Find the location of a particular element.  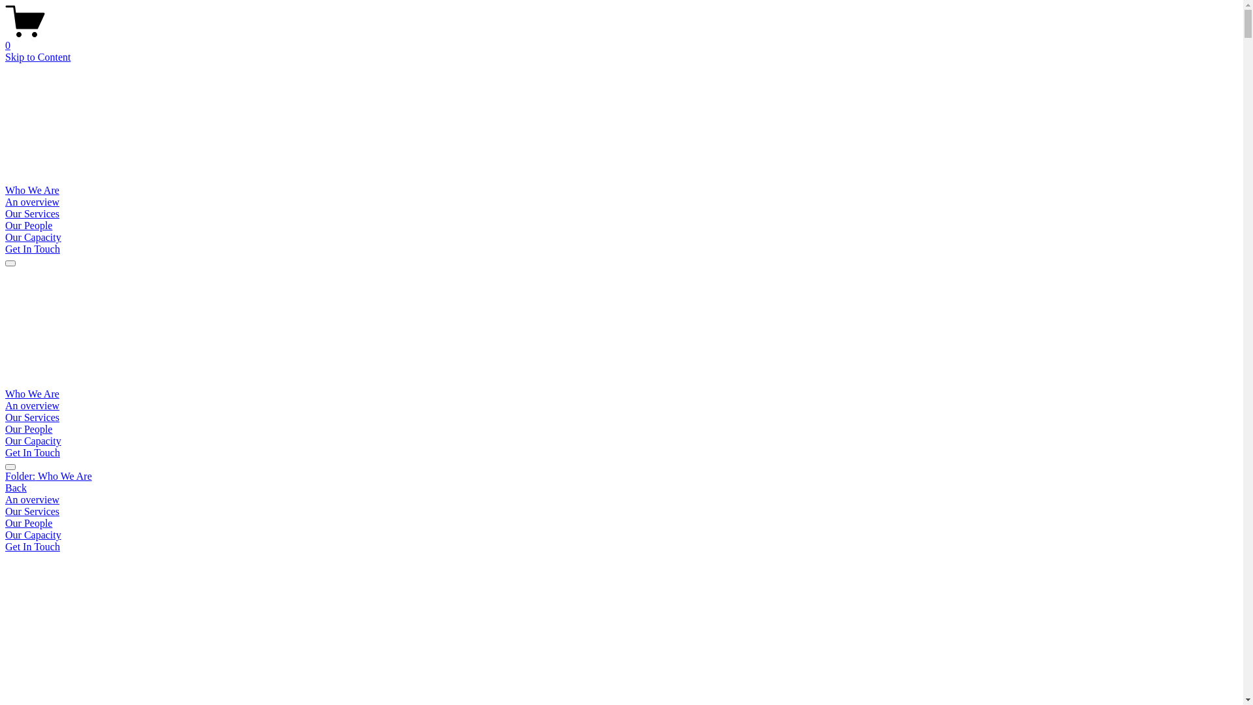

Skip to Content is located at coordinates (38, 57).